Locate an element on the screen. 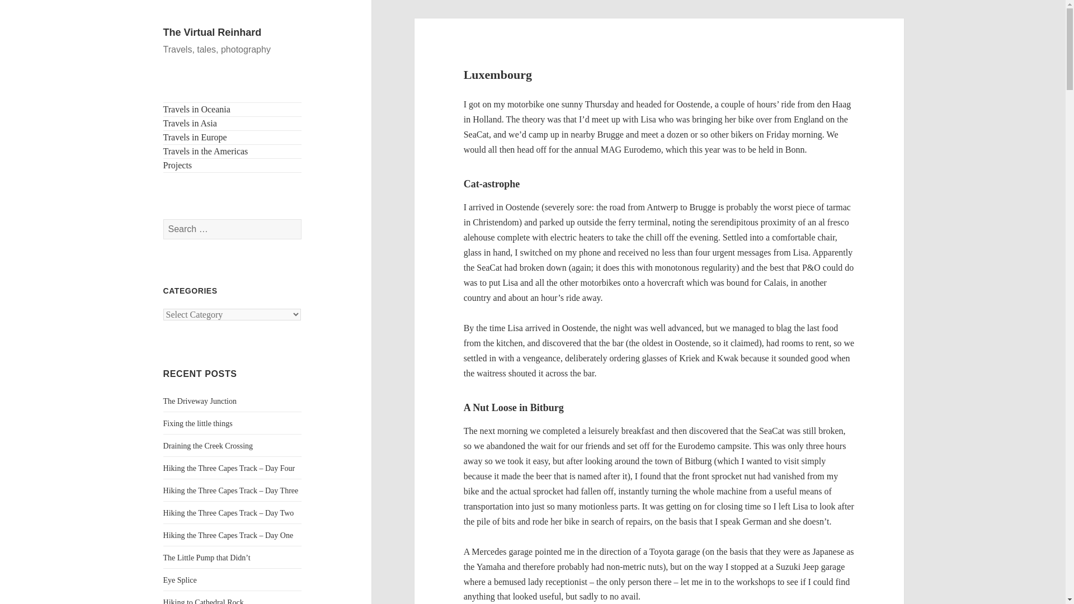  Travels in Asia is located at coordinates (232, 124).